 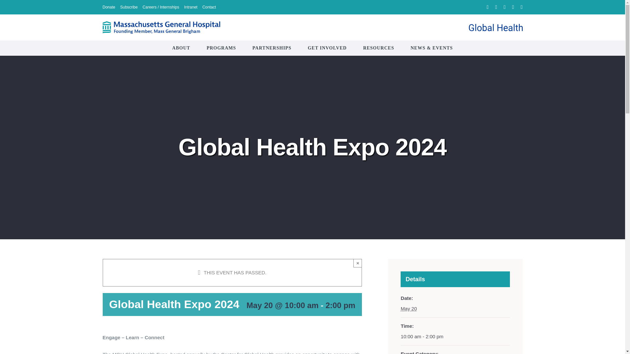 I want to click on Contact, so click(x=209, y=8).